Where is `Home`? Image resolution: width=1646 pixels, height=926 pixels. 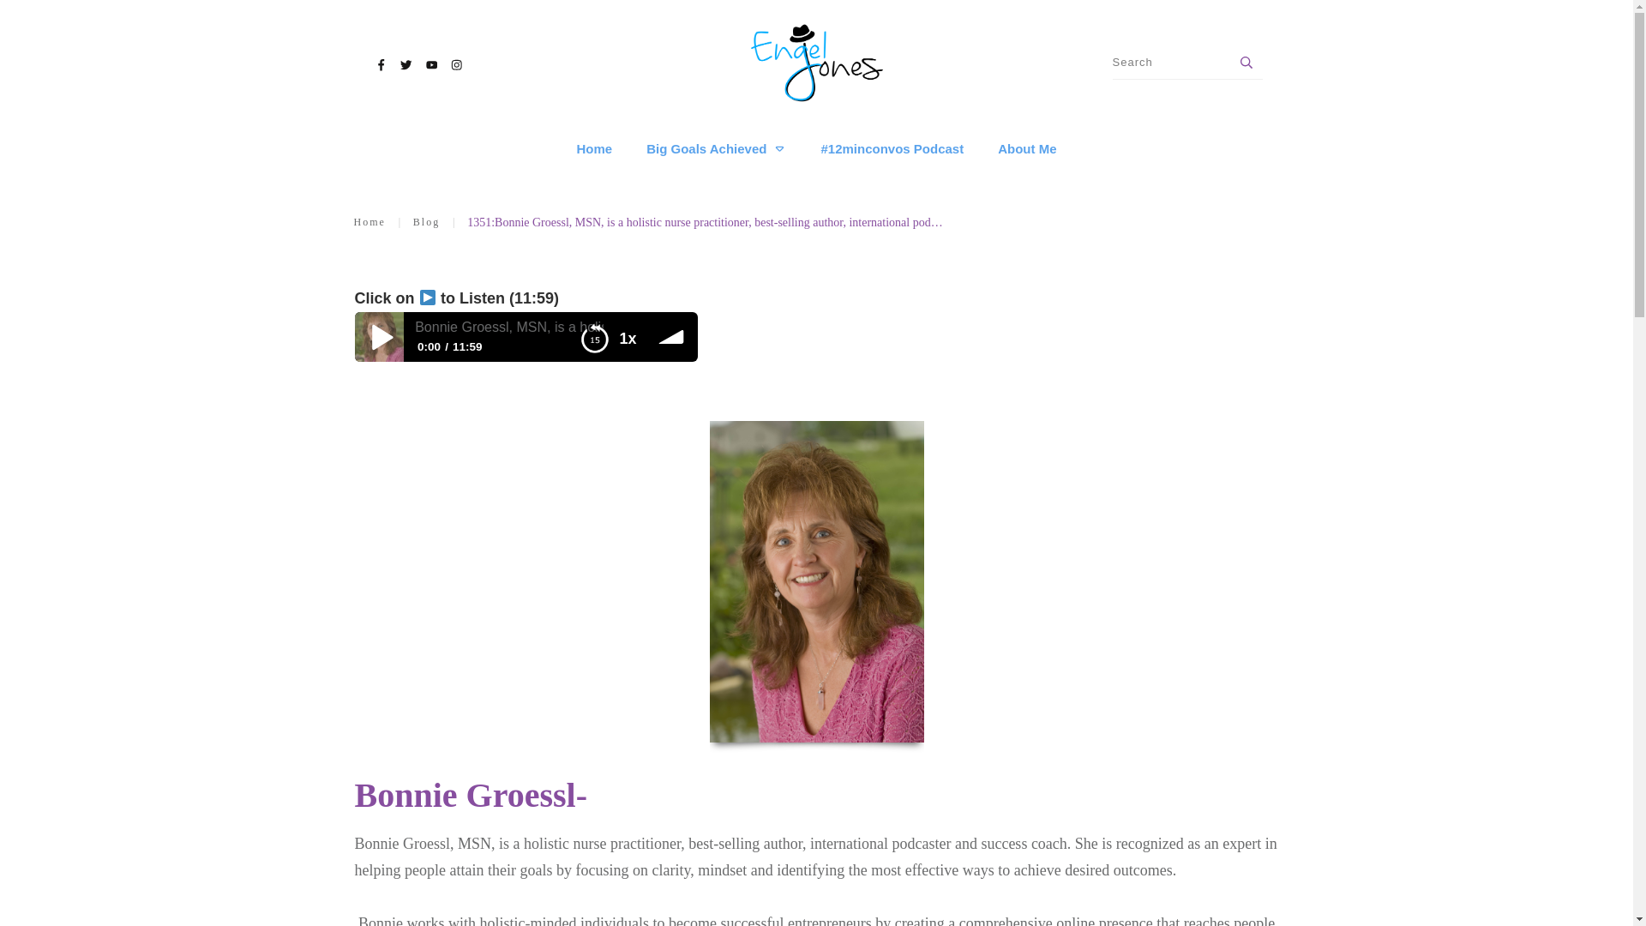
Home is located at coordinates (594, 149).